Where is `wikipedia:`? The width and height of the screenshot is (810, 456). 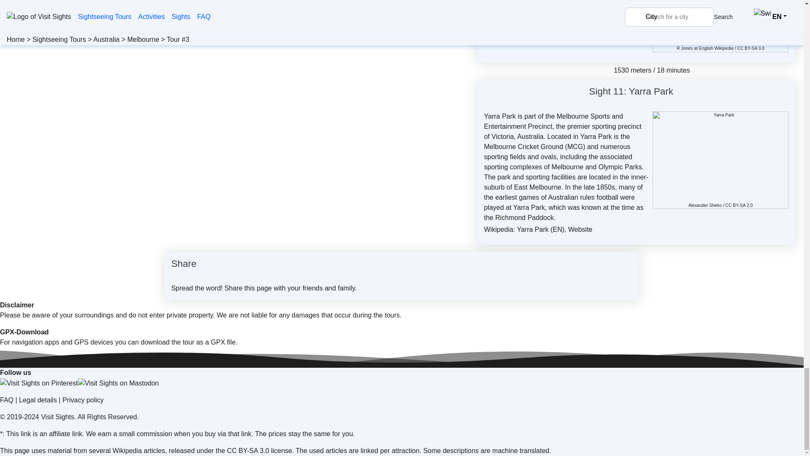 wikipedia: is located at coordinates (715, 48).